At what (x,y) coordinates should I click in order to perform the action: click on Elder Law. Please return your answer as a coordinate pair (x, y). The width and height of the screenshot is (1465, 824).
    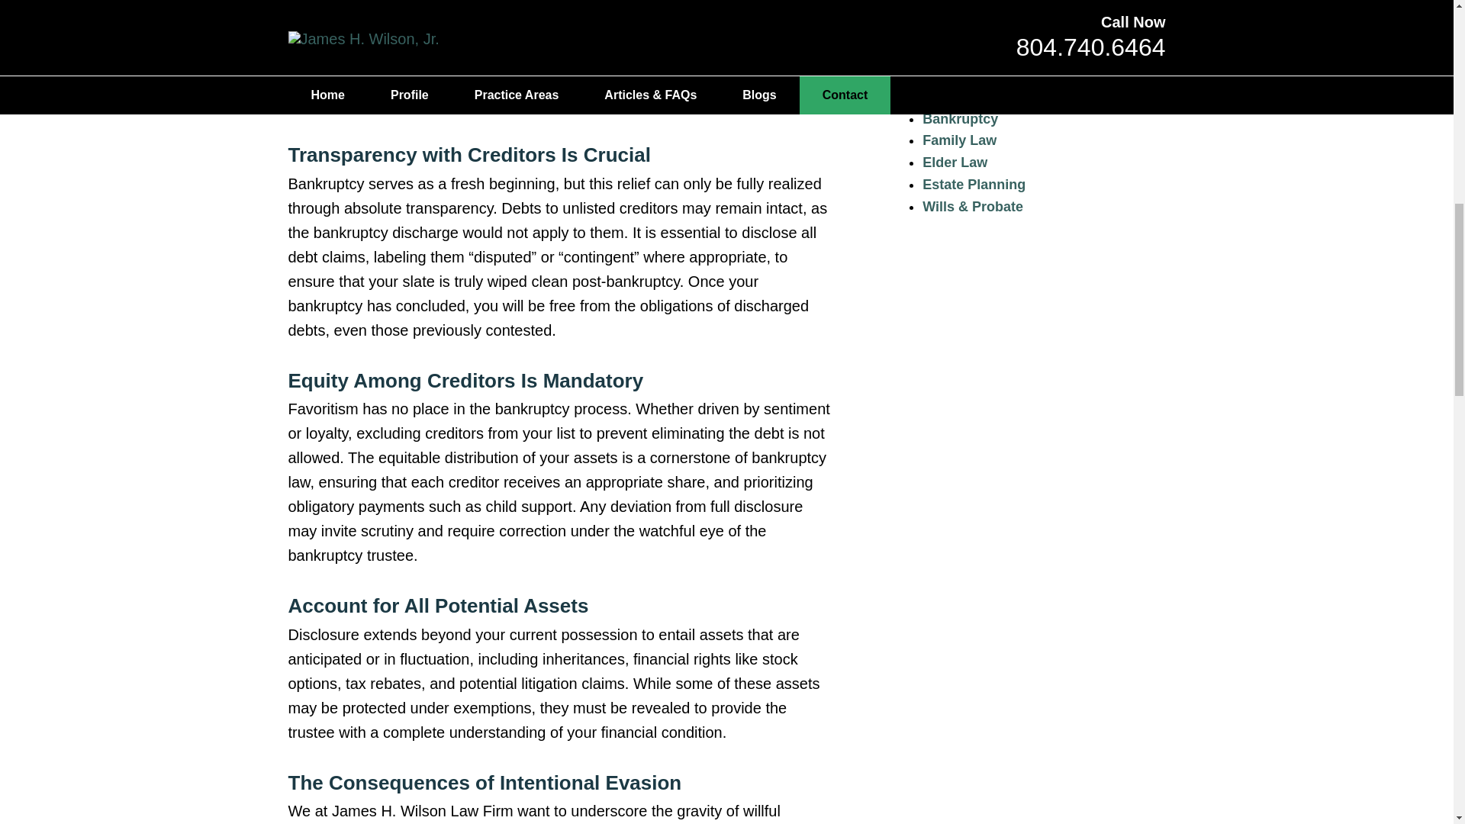
    Looking at the image, I should click on (955, 162).